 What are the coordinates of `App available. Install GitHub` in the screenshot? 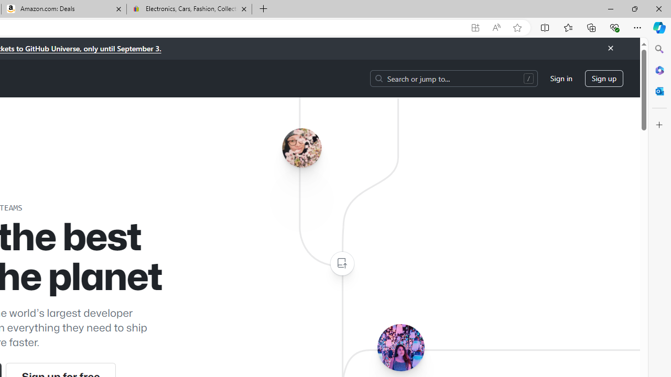 It's located at (475, 28).